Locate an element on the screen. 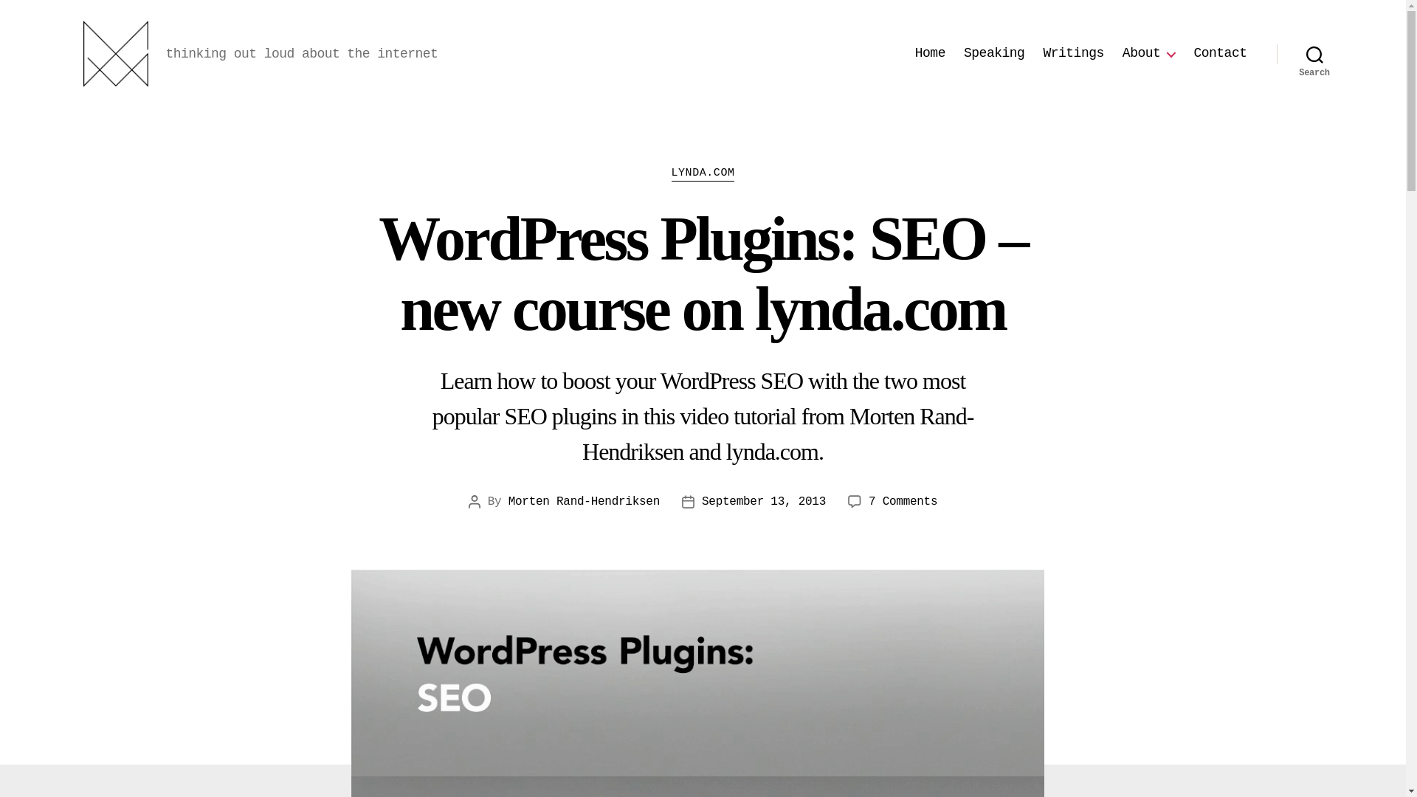 This screenshot has width=1417, height=797. Morten Rand-Hendriksen is located at coordinates (585, 502).